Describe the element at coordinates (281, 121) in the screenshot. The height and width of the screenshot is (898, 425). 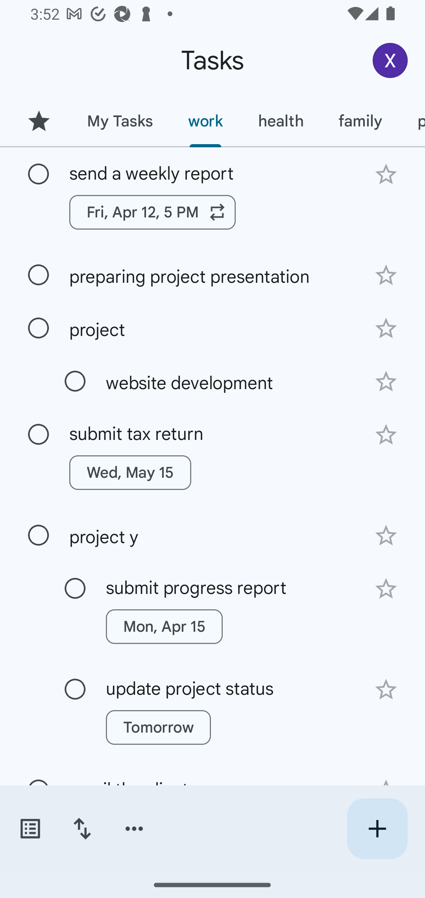
I see `health` at that location.